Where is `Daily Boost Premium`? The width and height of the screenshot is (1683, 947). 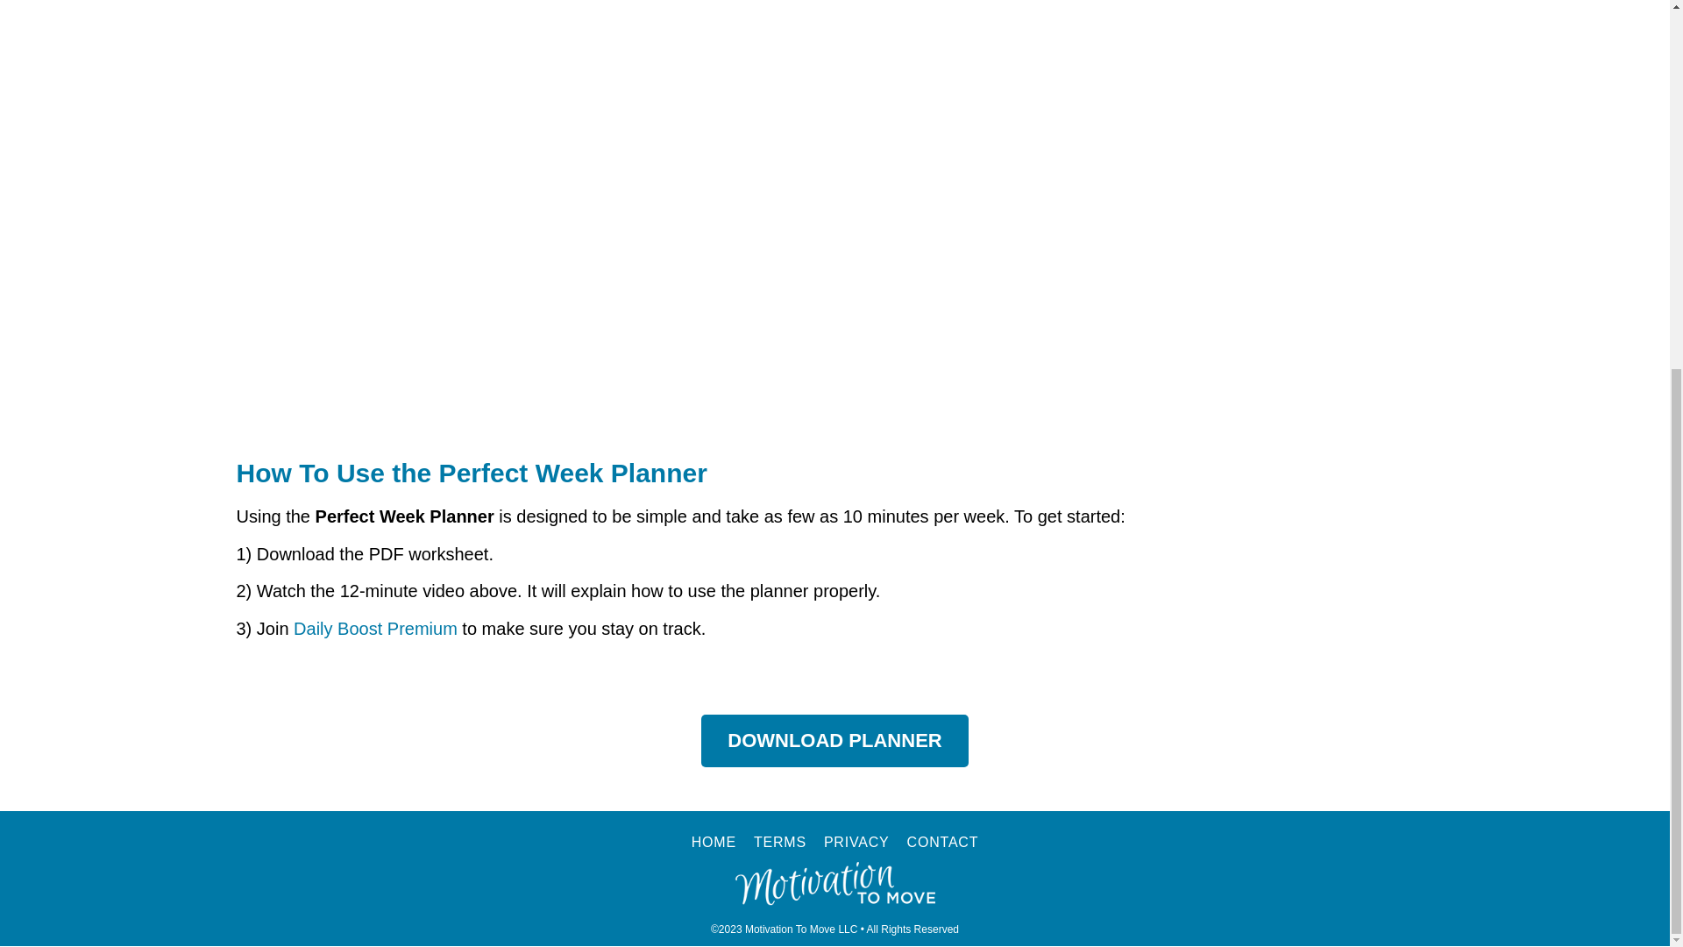 Daily Boost Premium is located at coordinates (375, 628).